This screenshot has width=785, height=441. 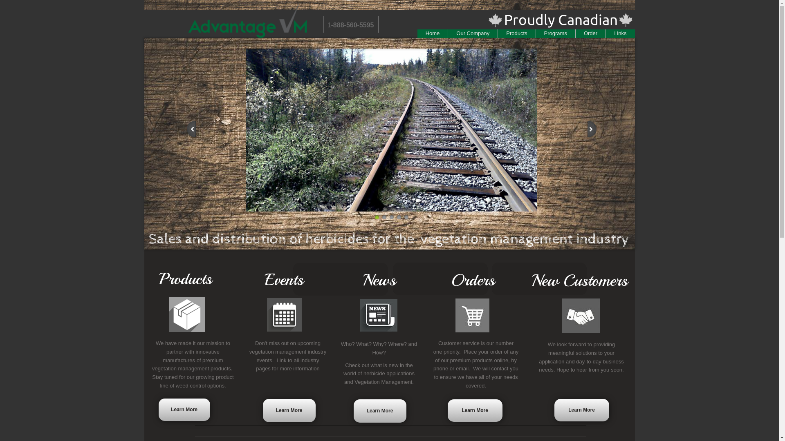 I want to click on Learn More, so click(x=582, y=410).